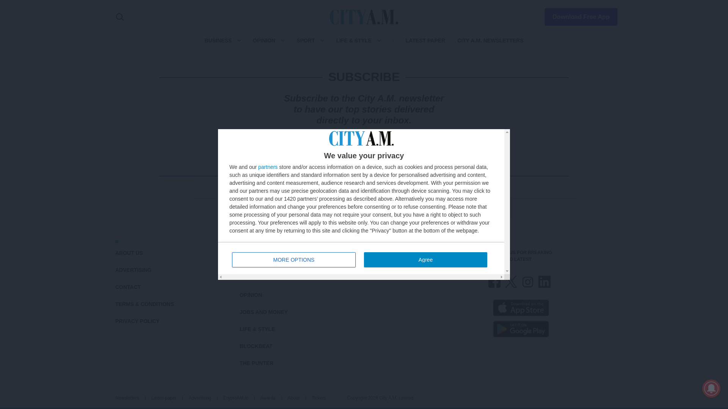 Image resolution: width=728 pixels, height=409 pixels. I want to click on INSTAGRAM, so click(528, 282).